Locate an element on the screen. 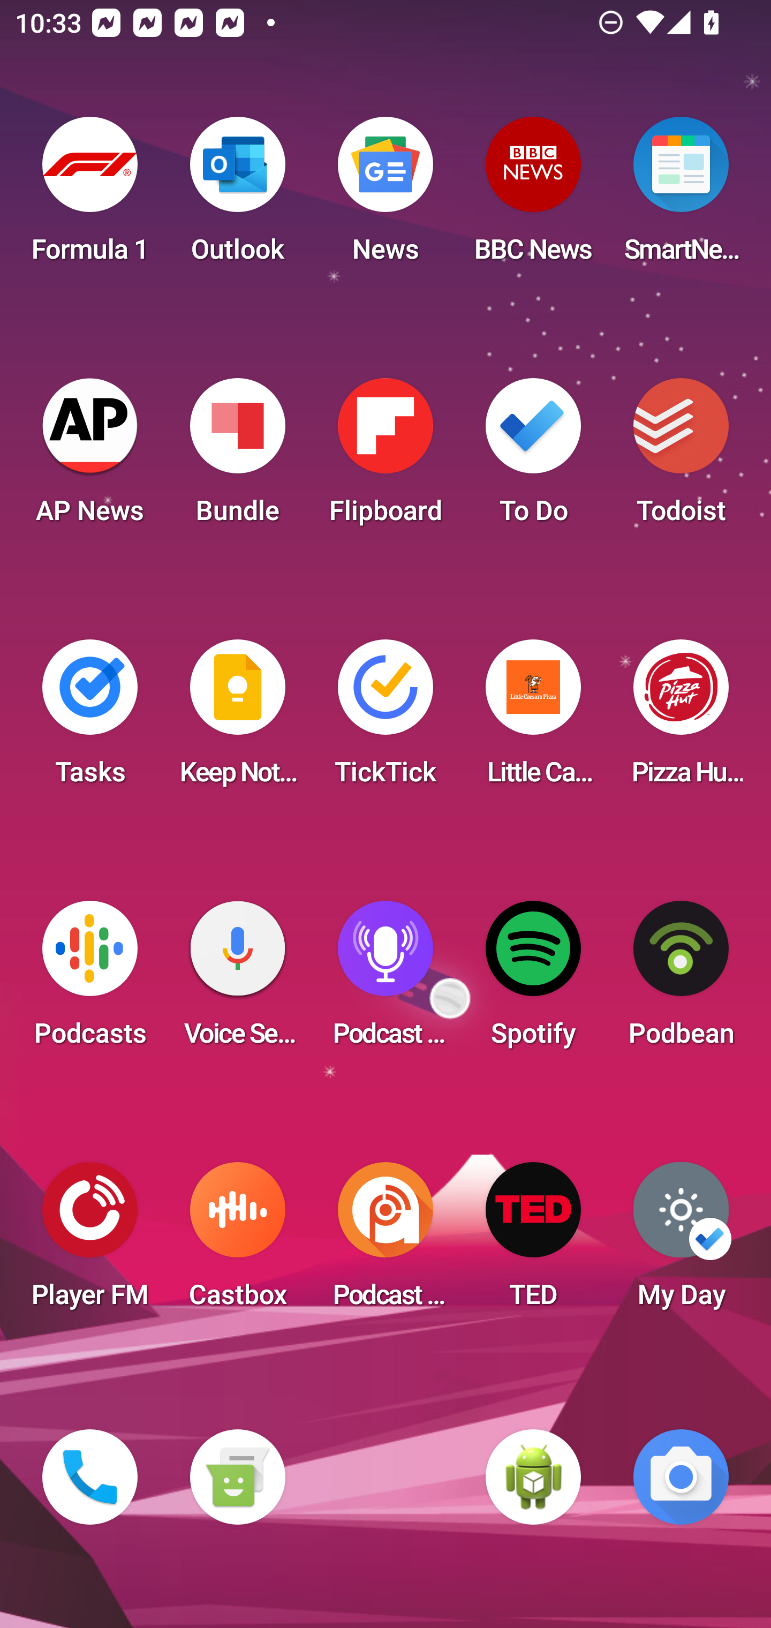  Flipboard is located at coordinates (385, 457).